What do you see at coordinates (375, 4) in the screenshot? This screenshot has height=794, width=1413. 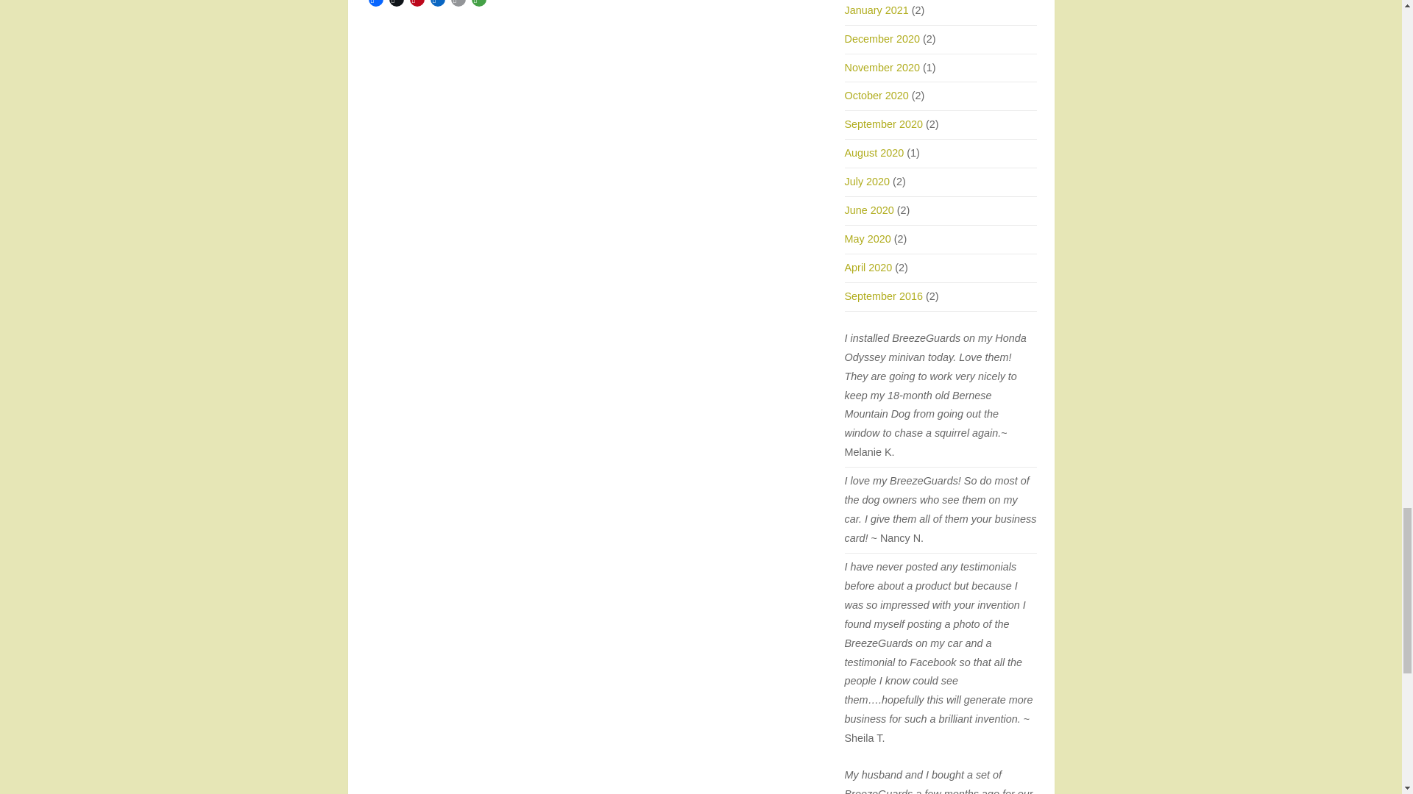 I see `Facebook` at bounding box center [375, 4].